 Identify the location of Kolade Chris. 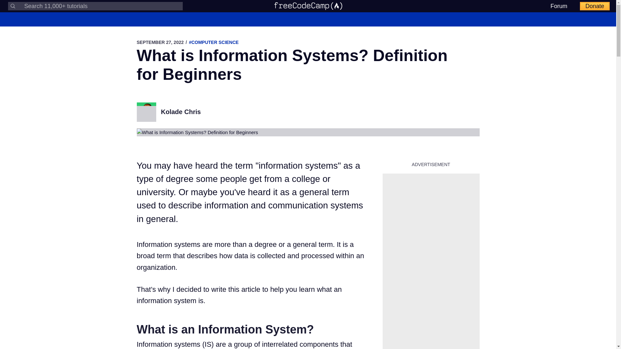
(180, 112).